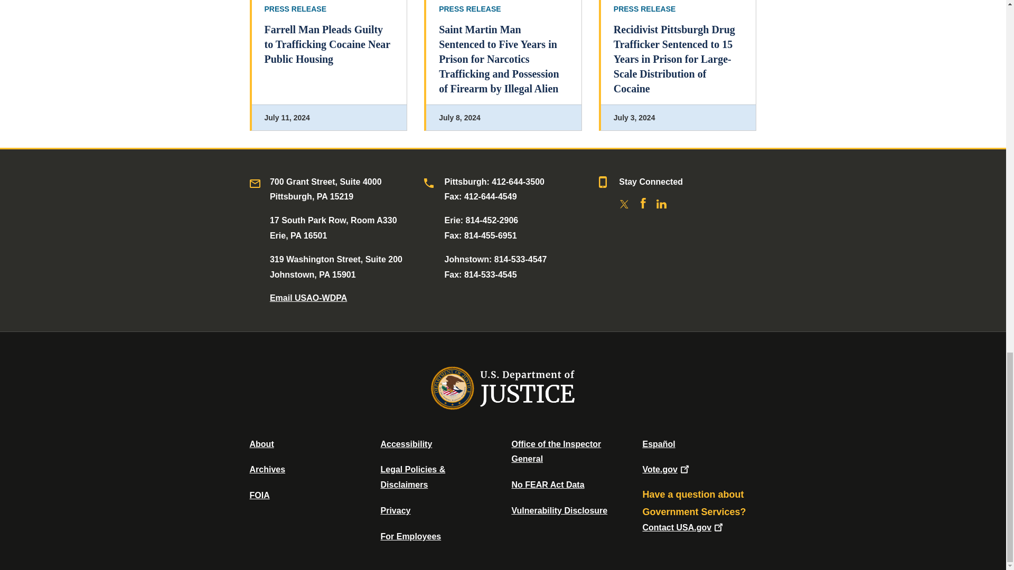 The image size is (1014, 570). Describe the element at coordinates (267, 469) in the screenshot. I see `Department of Justice Archive` at that location.